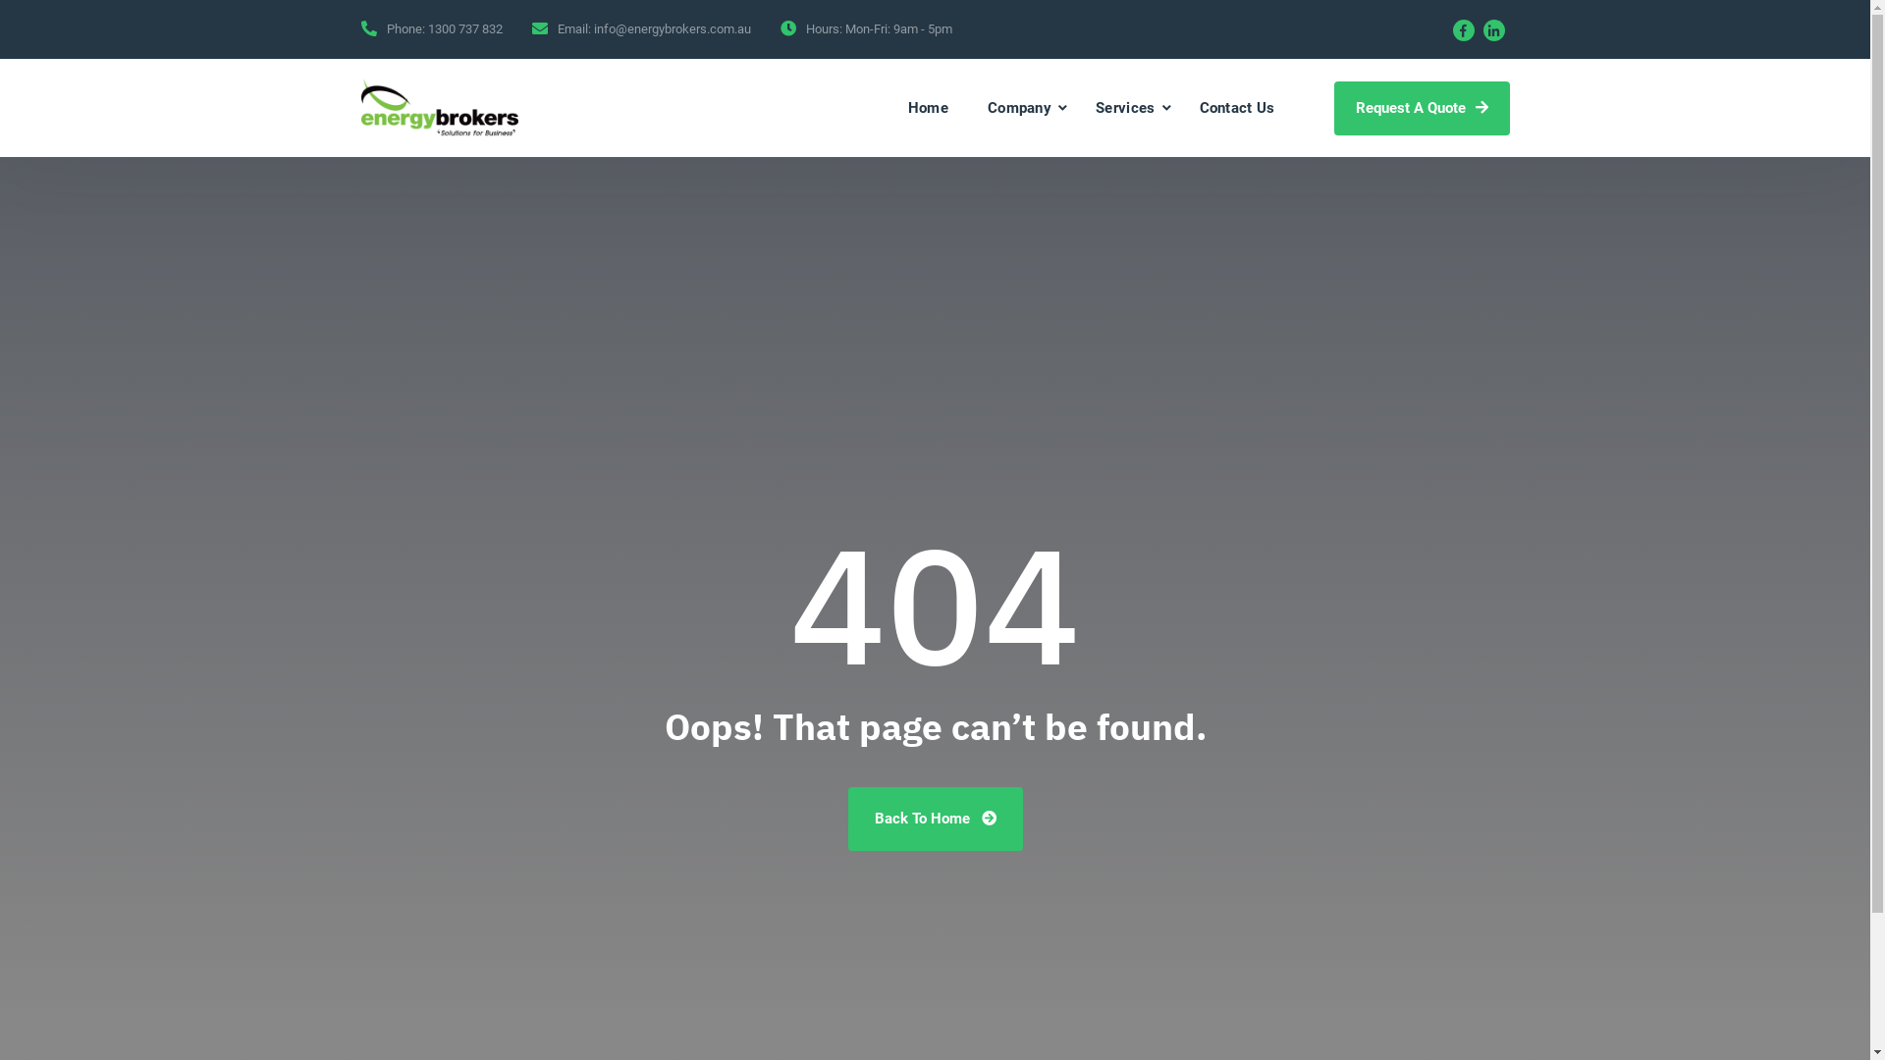 This screenshot has width=1885, height=1060. I want to click on Energybrokers - Solutions for Business, so click(440, 106).